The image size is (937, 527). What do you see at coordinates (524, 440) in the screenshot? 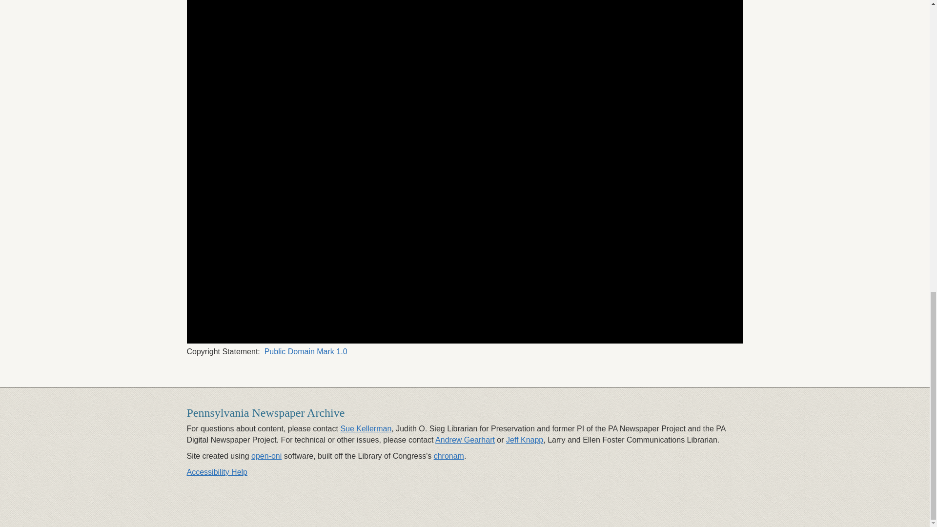
I see `Jeff Knapp` at bounding box center [524, 440].